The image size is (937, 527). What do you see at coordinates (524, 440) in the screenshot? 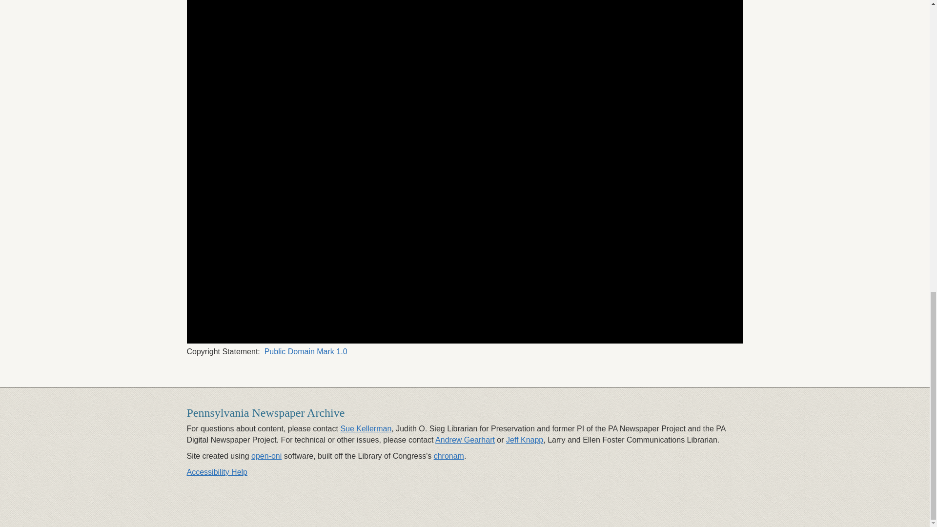
I see `Jeff Knapp` at bounding box center [524, 440].